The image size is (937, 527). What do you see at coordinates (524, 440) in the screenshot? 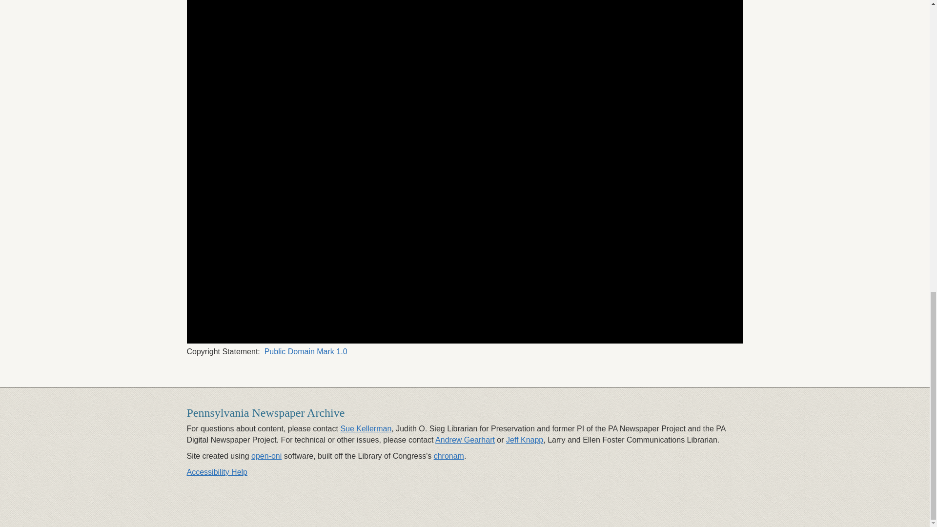
I see `Jeff Knapp` at bounding box center [524, 440].